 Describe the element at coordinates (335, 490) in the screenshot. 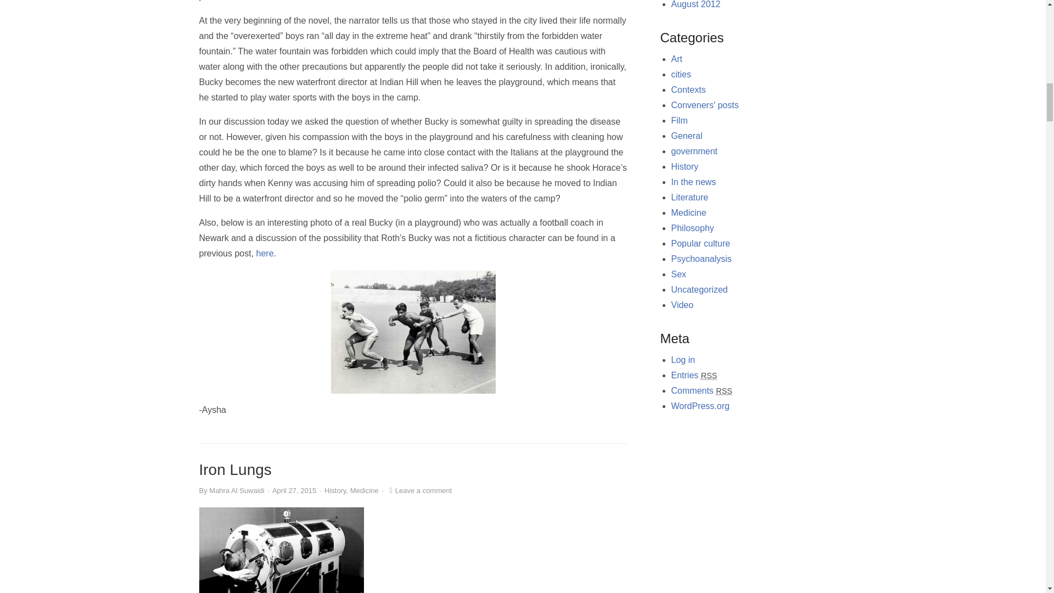

I see `History` at that location.